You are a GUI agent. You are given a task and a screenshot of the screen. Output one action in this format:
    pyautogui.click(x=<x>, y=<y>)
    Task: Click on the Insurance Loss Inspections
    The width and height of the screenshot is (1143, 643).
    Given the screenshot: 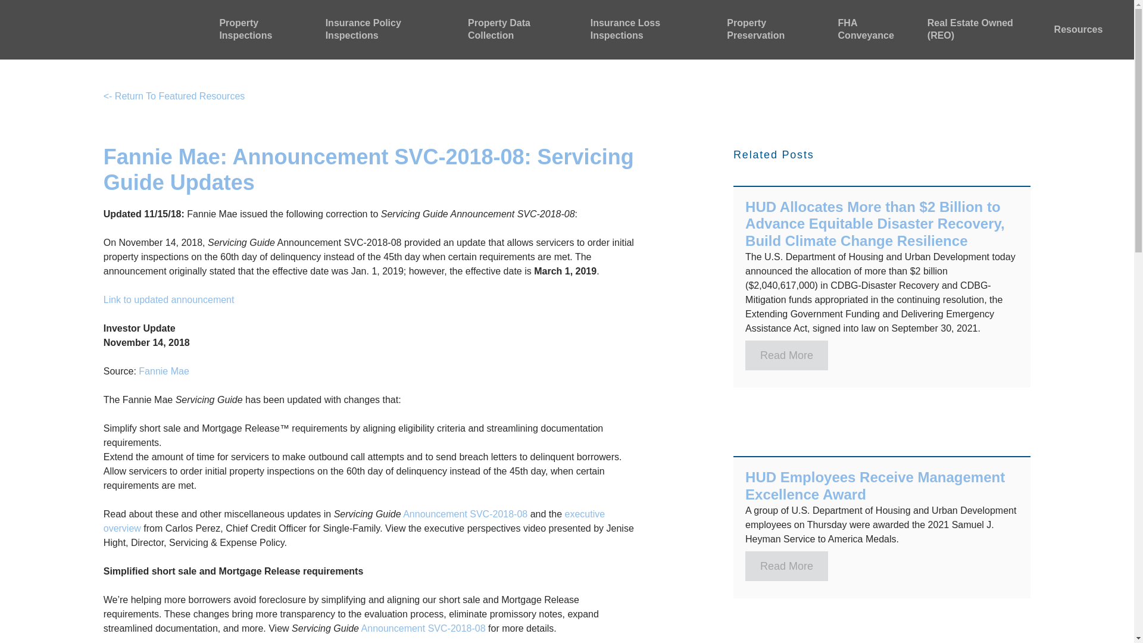 What is the action you would take?
    pyautogui.click(x=652, y=30)
    